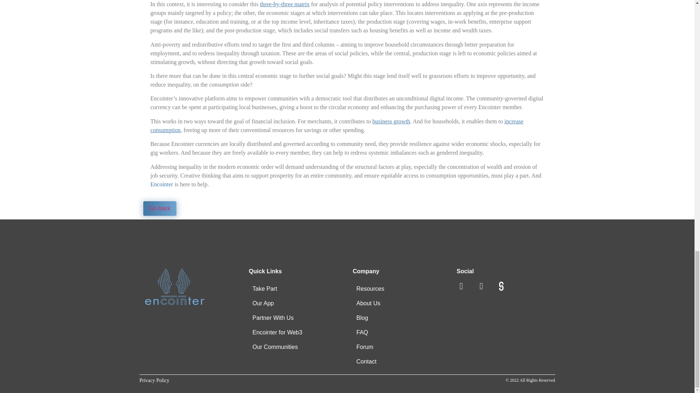  I want to click on Partner With Us, so click(273, 318).